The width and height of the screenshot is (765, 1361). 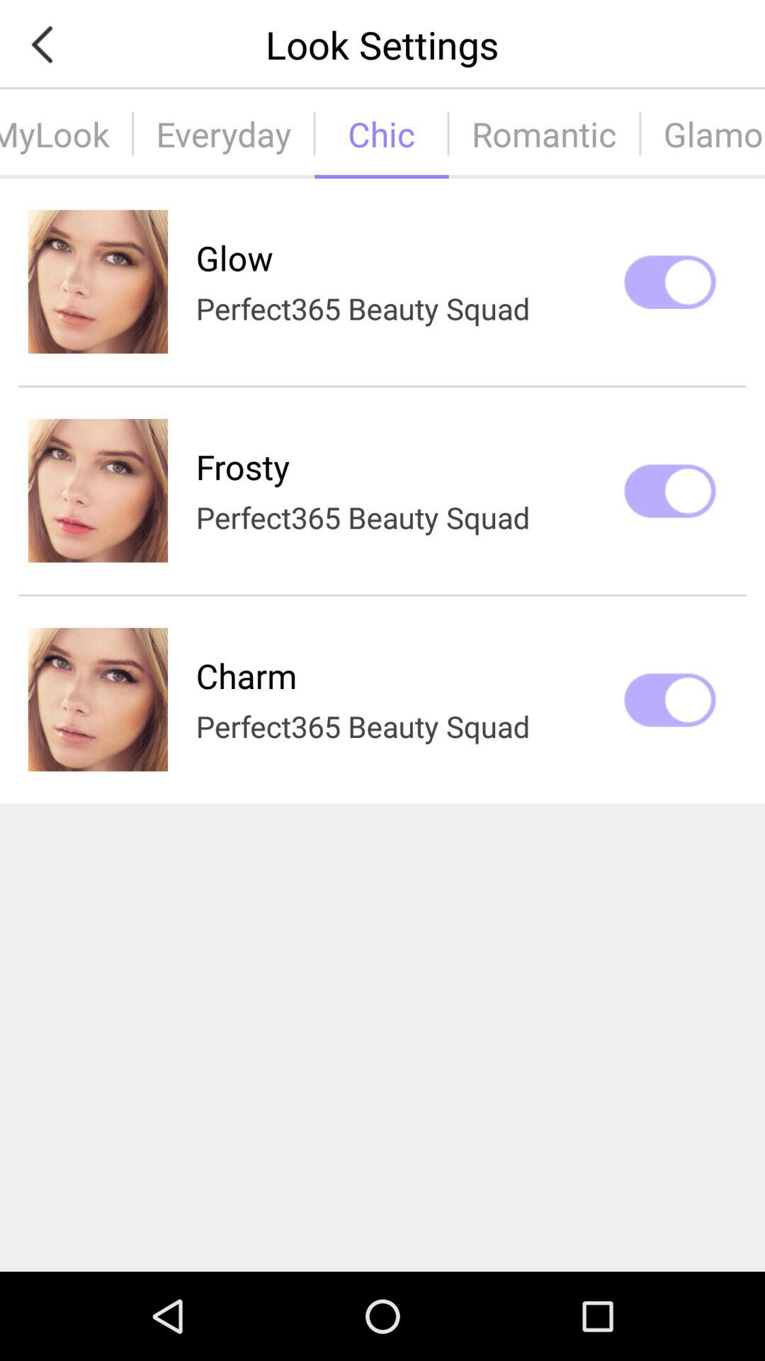 What do you see at coordinates (98, 281) in the screenshot?
I see `select the first image of the page` at bounding box center [98, 281].